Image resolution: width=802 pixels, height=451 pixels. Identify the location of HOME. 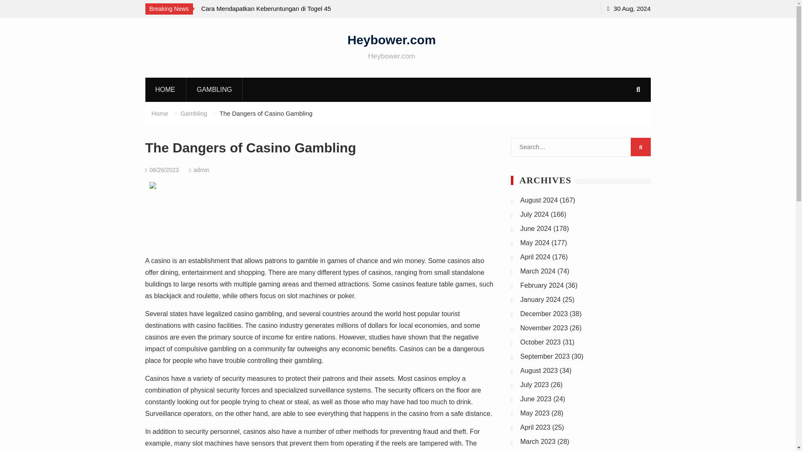
(165, 89).